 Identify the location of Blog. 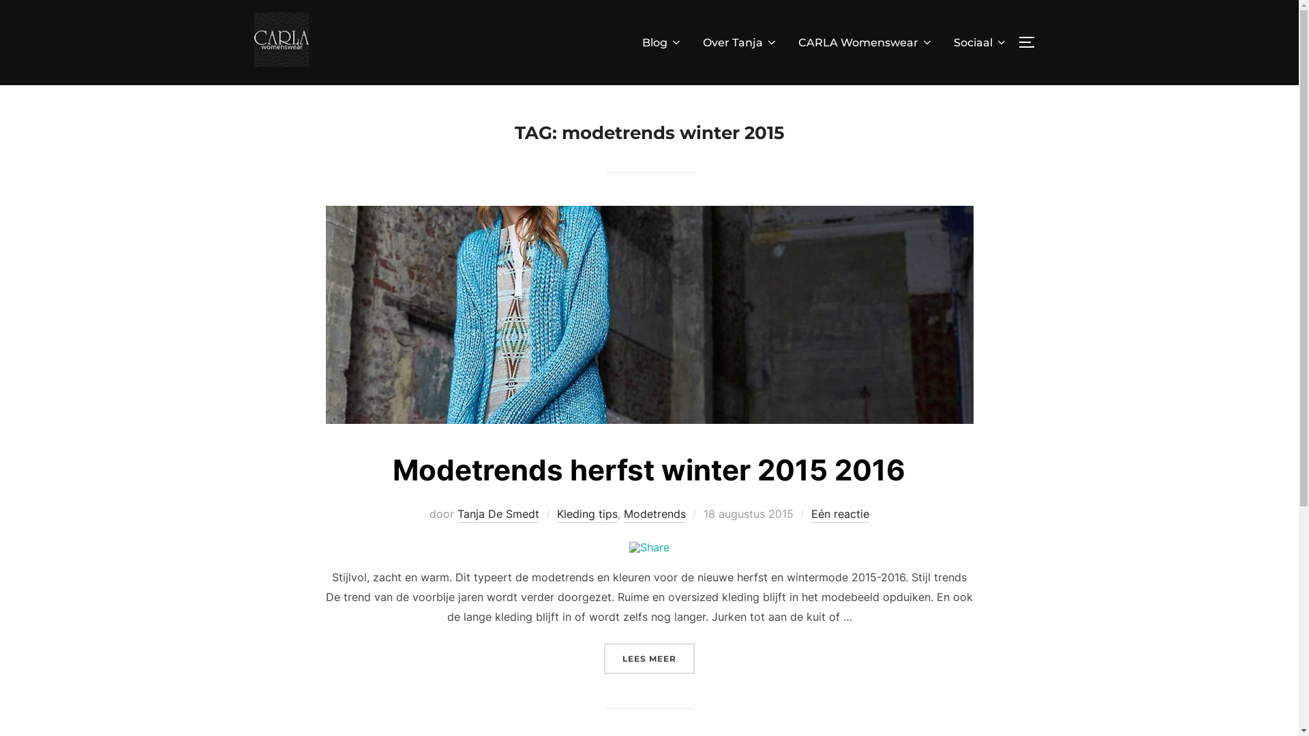
(663, 43).